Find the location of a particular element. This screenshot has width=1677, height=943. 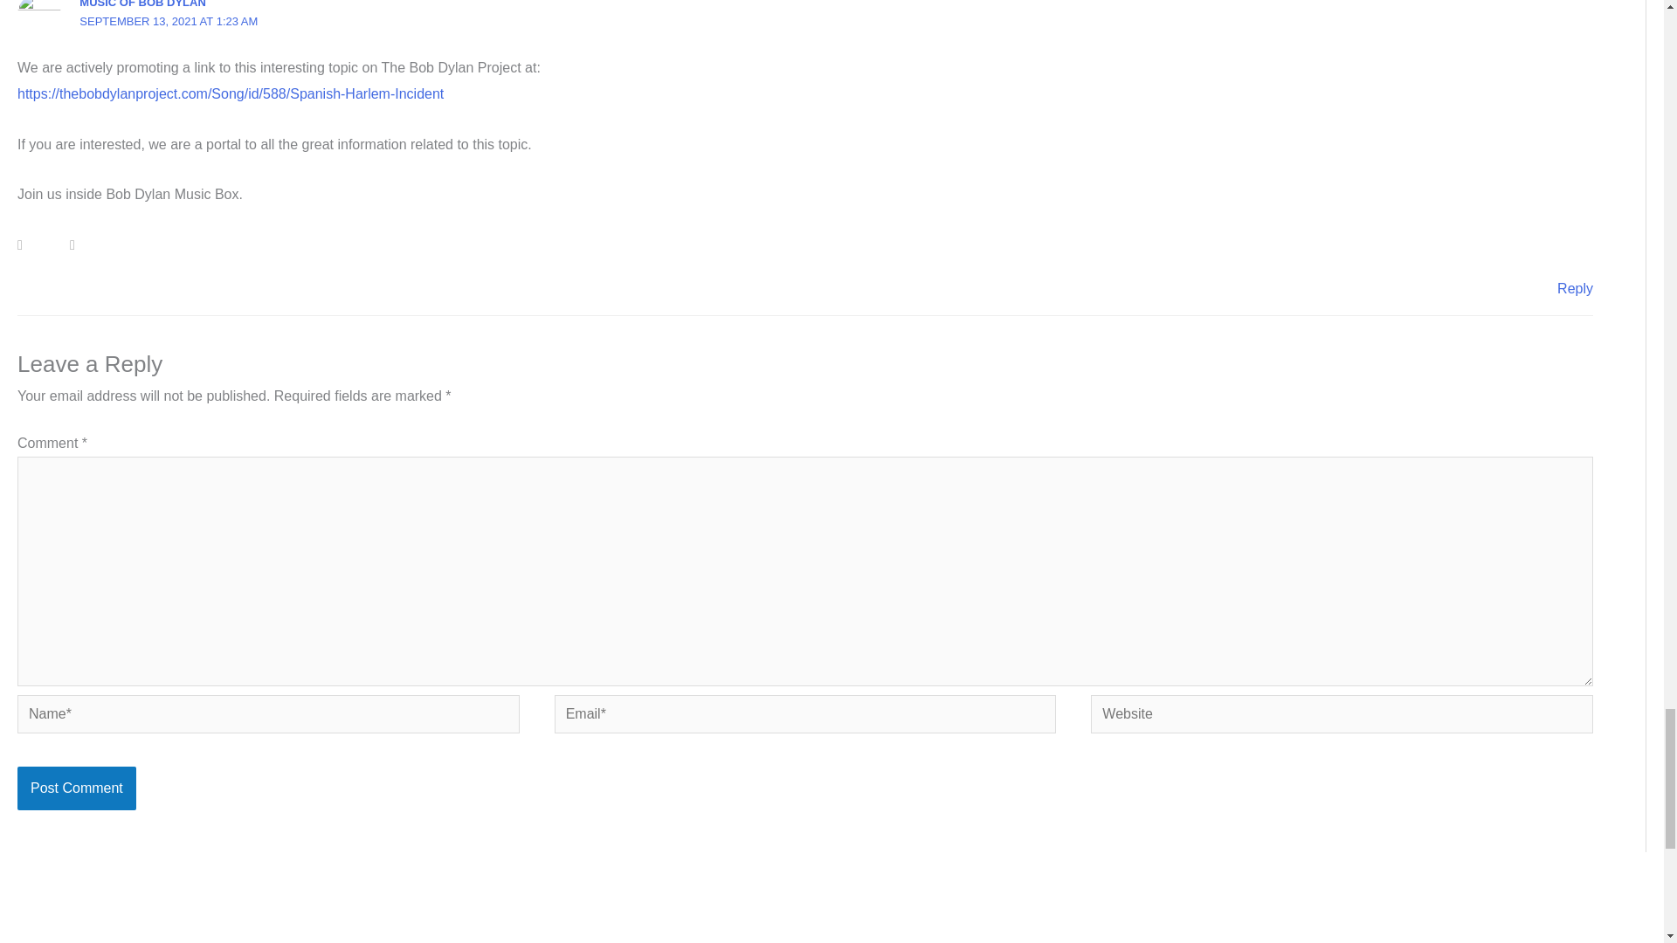

Post Comment is located at coordinates (76, 788).